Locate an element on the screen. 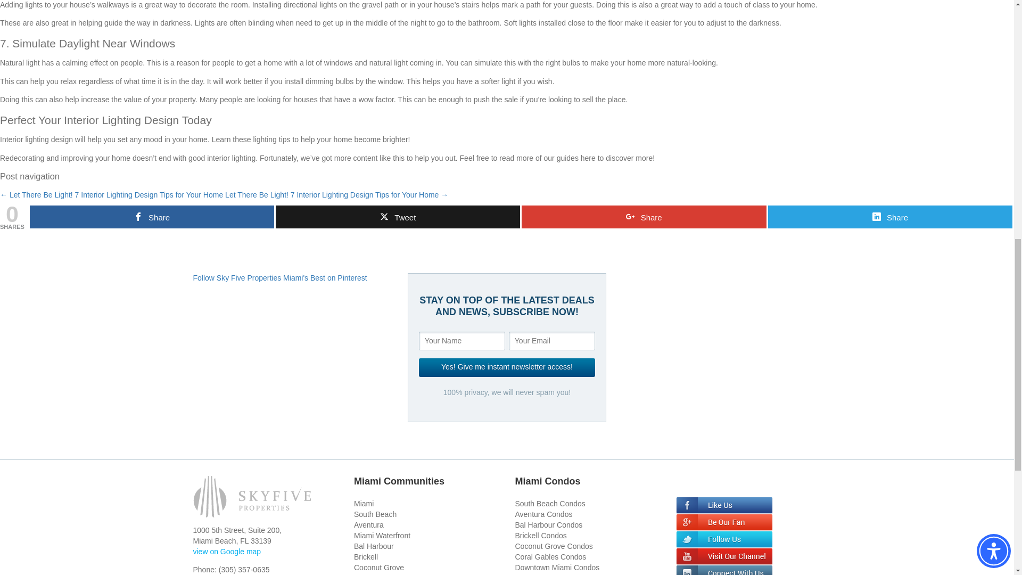  Follow Sky Five Properties Miami's Best on Pinterest is located at coordinates (280, 278).